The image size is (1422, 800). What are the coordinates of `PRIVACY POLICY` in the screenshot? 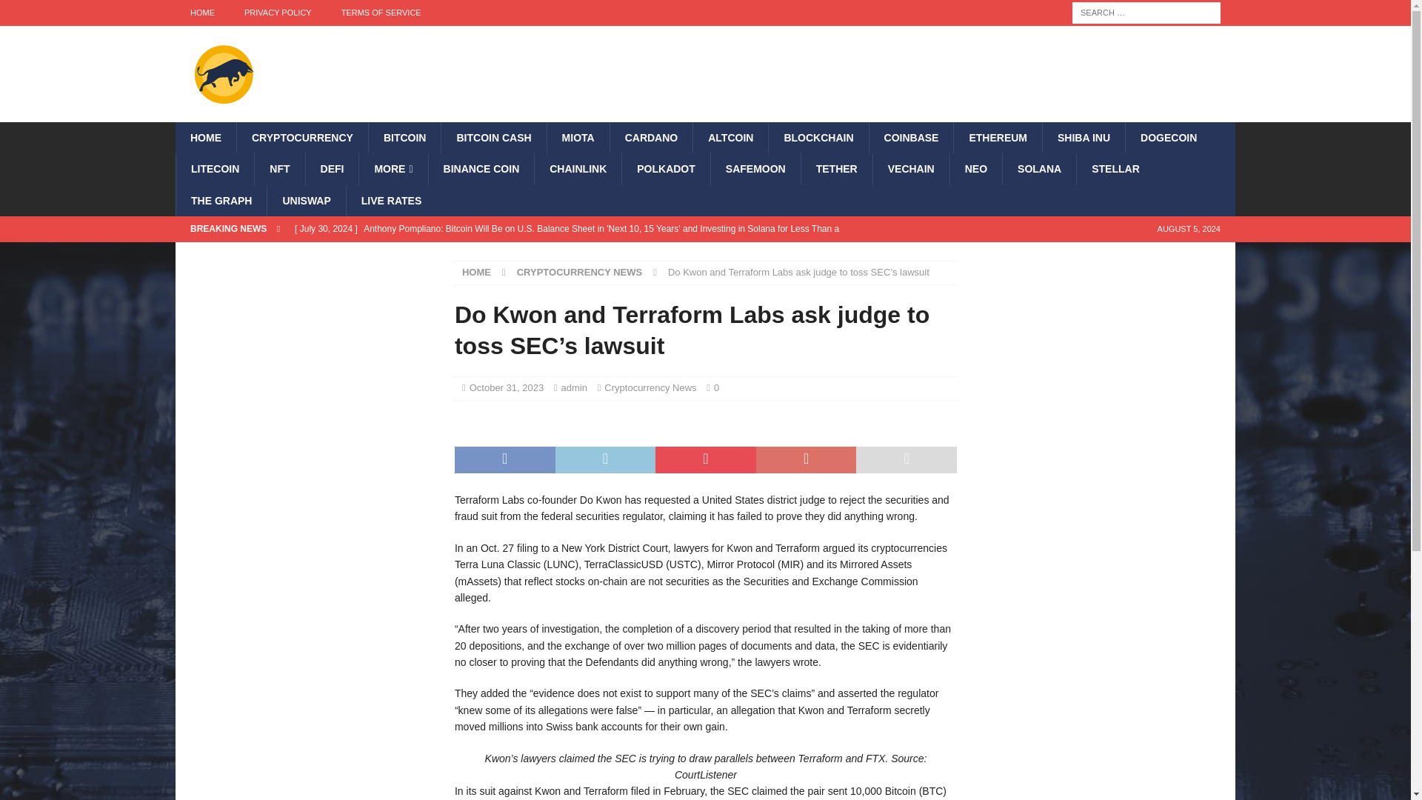 It's located at (278, 13).